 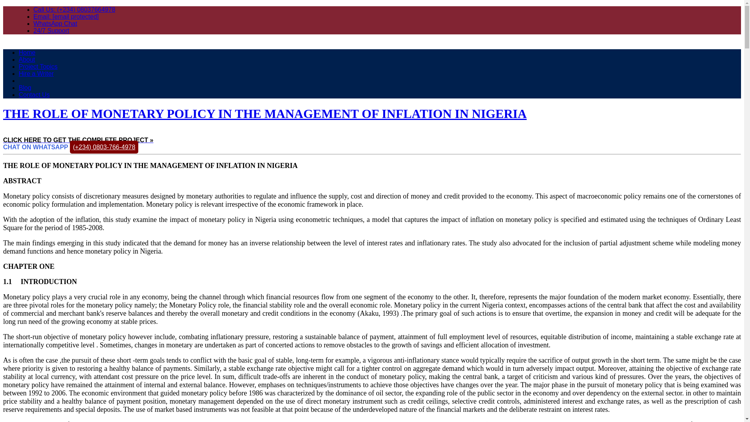 What do you see at coordinates (27, 52) in the screenshot?
I see `Home` at bounding box center [27, 52].